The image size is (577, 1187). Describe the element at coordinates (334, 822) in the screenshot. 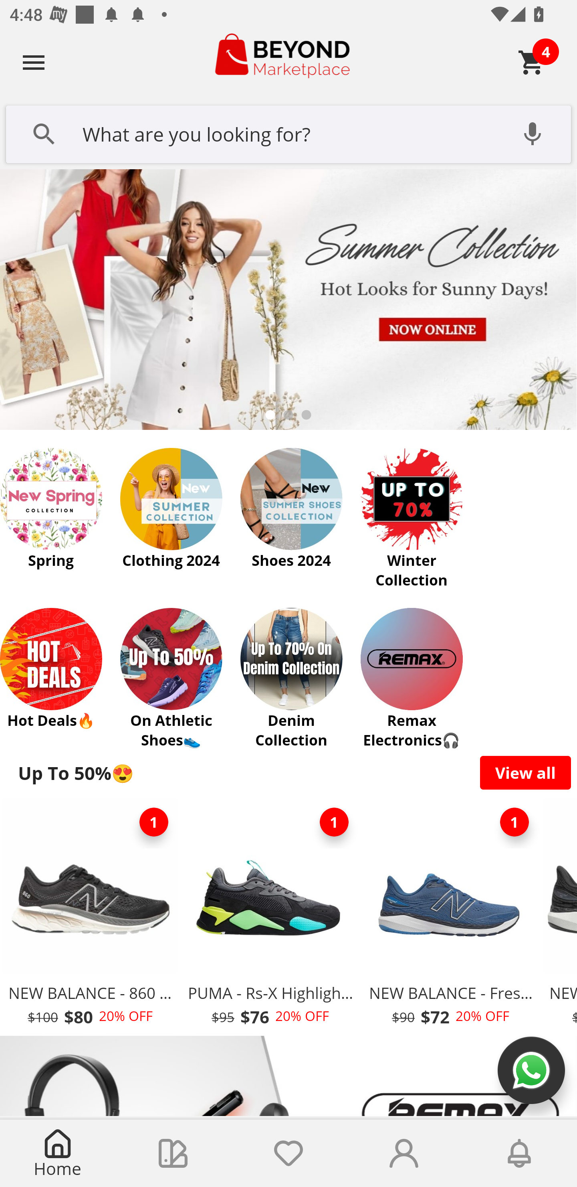

I see `1` at that location.